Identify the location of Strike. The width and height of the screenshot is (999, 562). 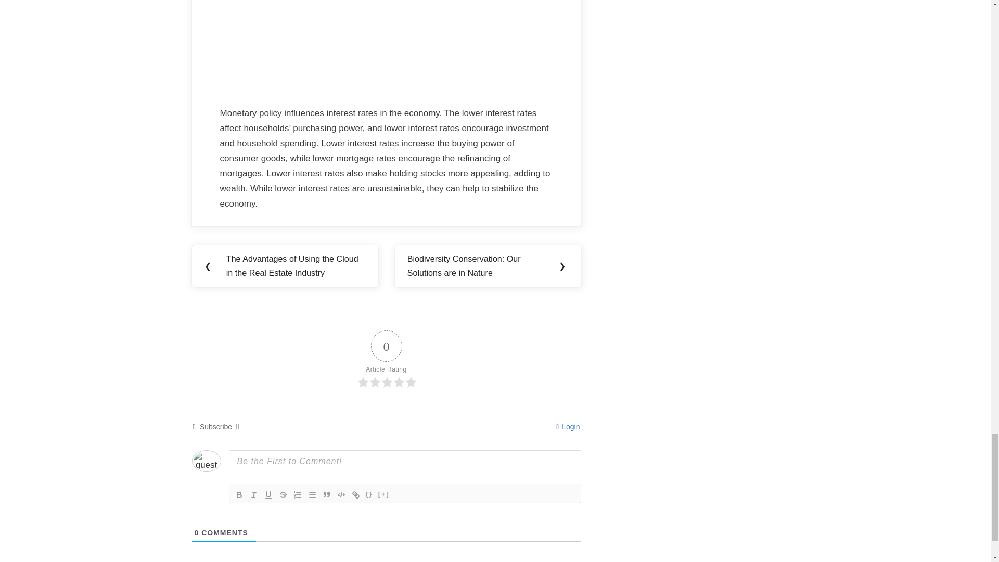
(283, 494).